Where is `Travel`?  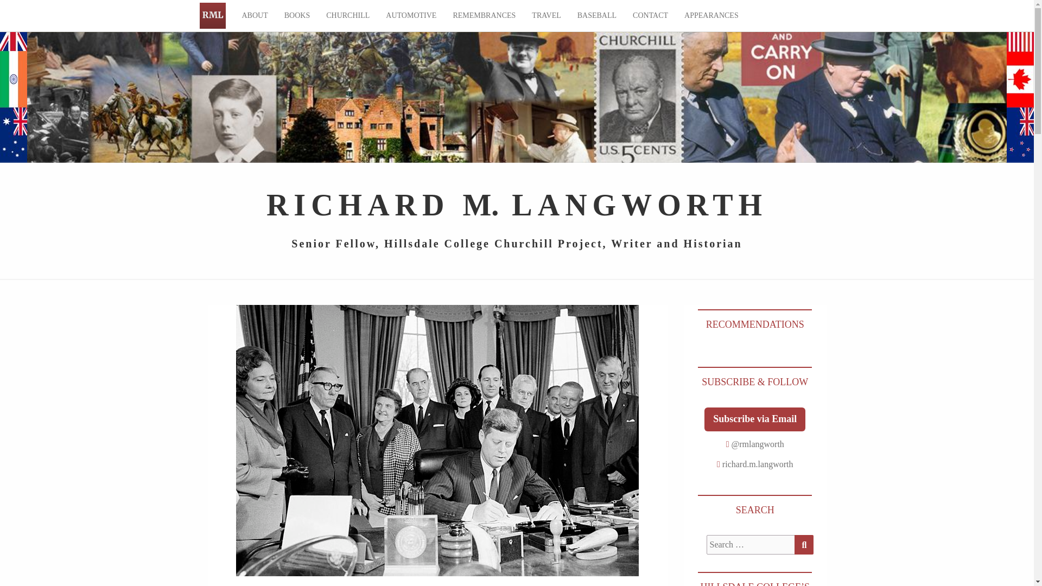
Travel is located at coordinates (546, 16).